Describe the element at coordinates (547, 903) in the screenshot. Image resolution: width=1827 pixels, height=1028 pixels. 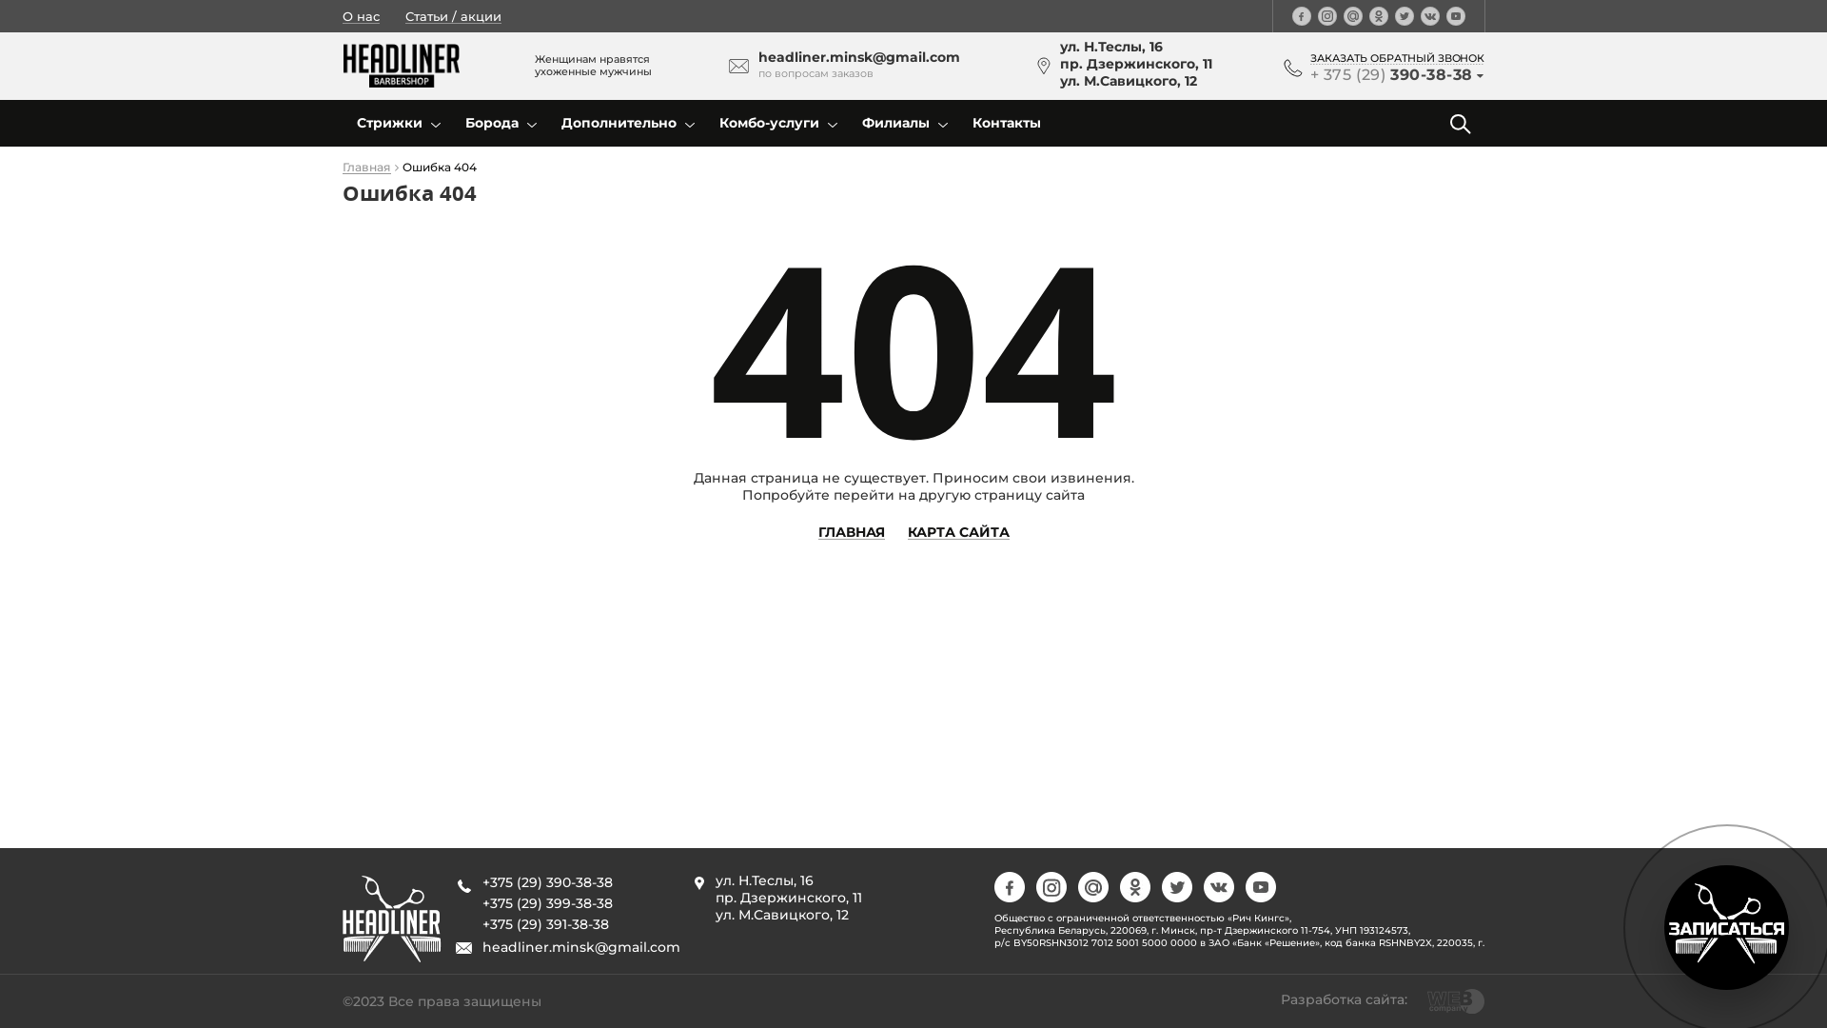
I see `+375 (29) 399-38-38` at that location.